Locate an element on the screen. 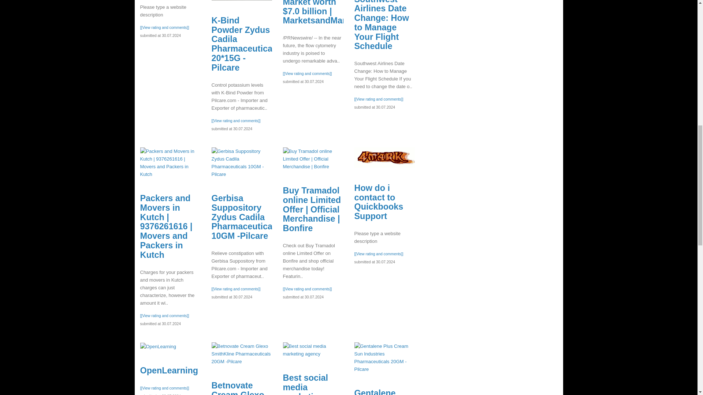 Image resolution: width=703 pixels, height=395 pixels. How do i contact to Quickbooks Support is located at coordinates (379, 202).